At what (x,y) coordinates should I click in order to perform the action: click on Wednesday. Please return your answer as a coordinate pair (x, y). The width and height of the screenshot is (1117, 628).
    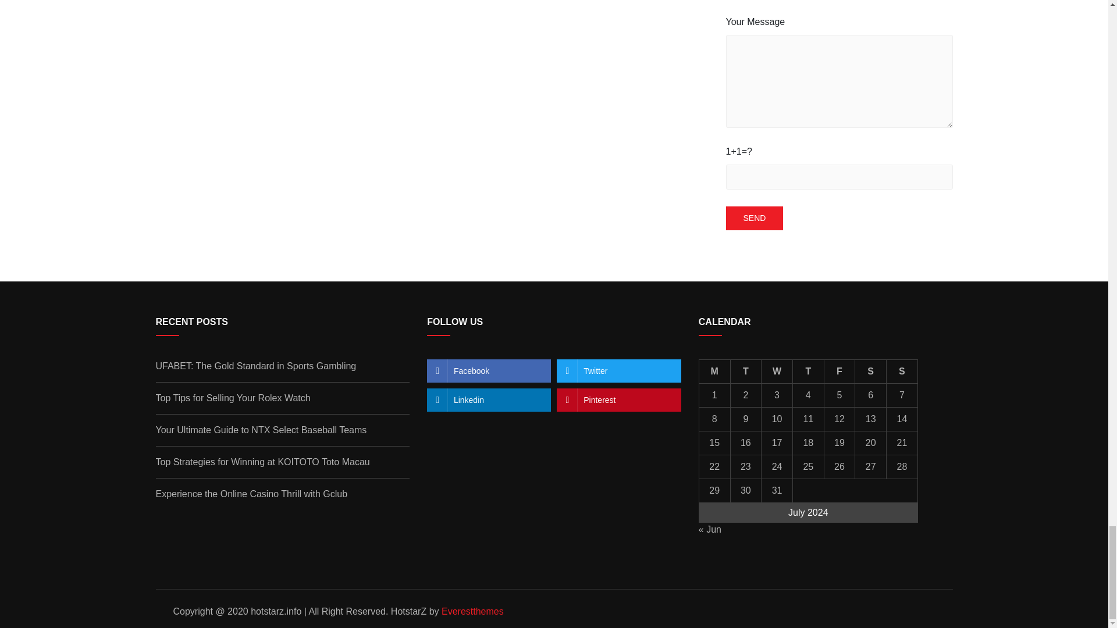
    Looking at the image, I should click on (777, 371).